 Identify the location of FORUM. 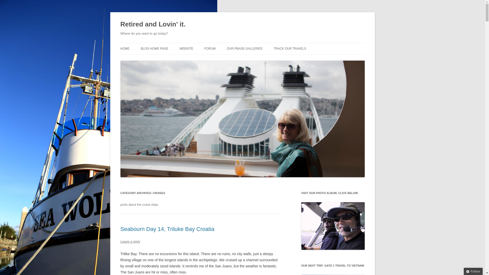
(210, 48).